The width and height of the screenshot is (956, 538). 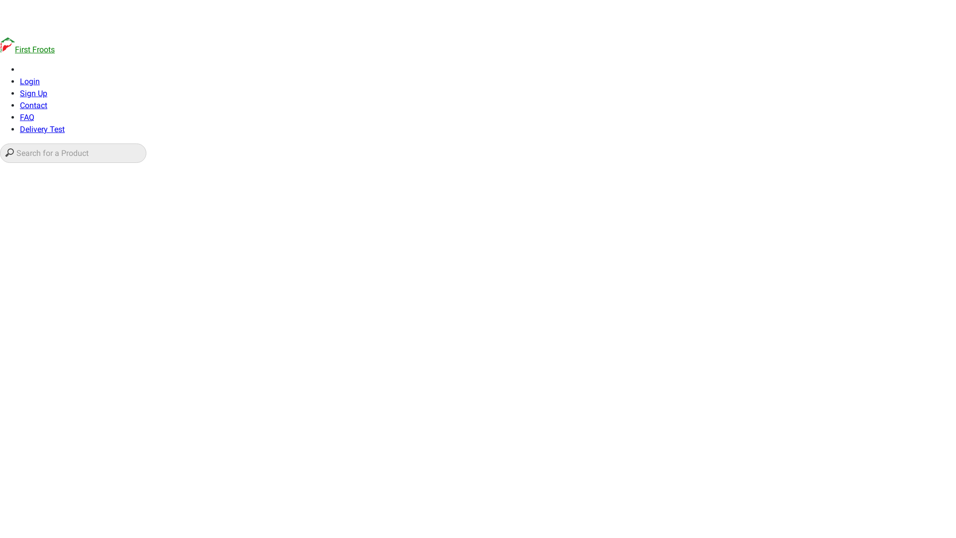 What do you see at coordinates (34, 106) in the screenshot?
I see `Contact` at bounding box center [34, 106].